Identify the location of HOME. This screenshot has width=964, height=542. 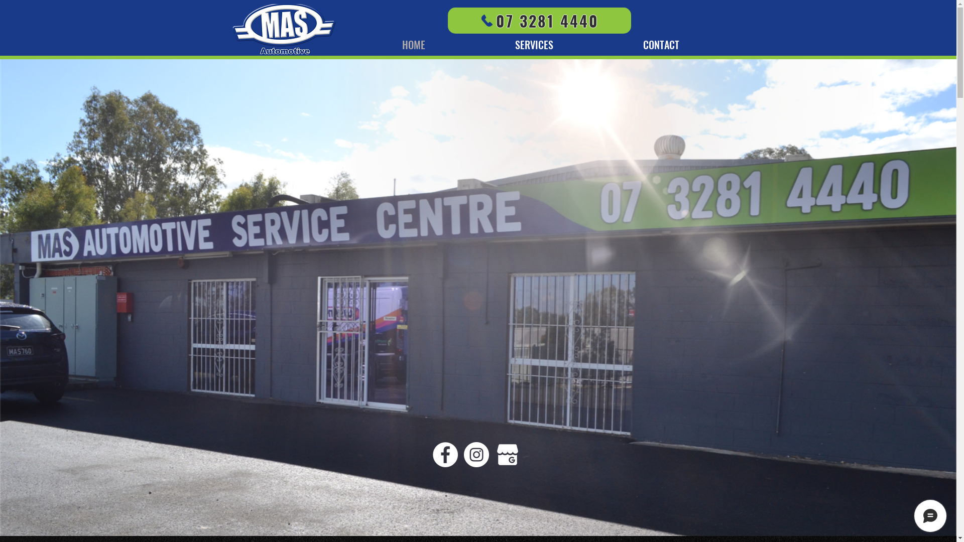
(414, 43).